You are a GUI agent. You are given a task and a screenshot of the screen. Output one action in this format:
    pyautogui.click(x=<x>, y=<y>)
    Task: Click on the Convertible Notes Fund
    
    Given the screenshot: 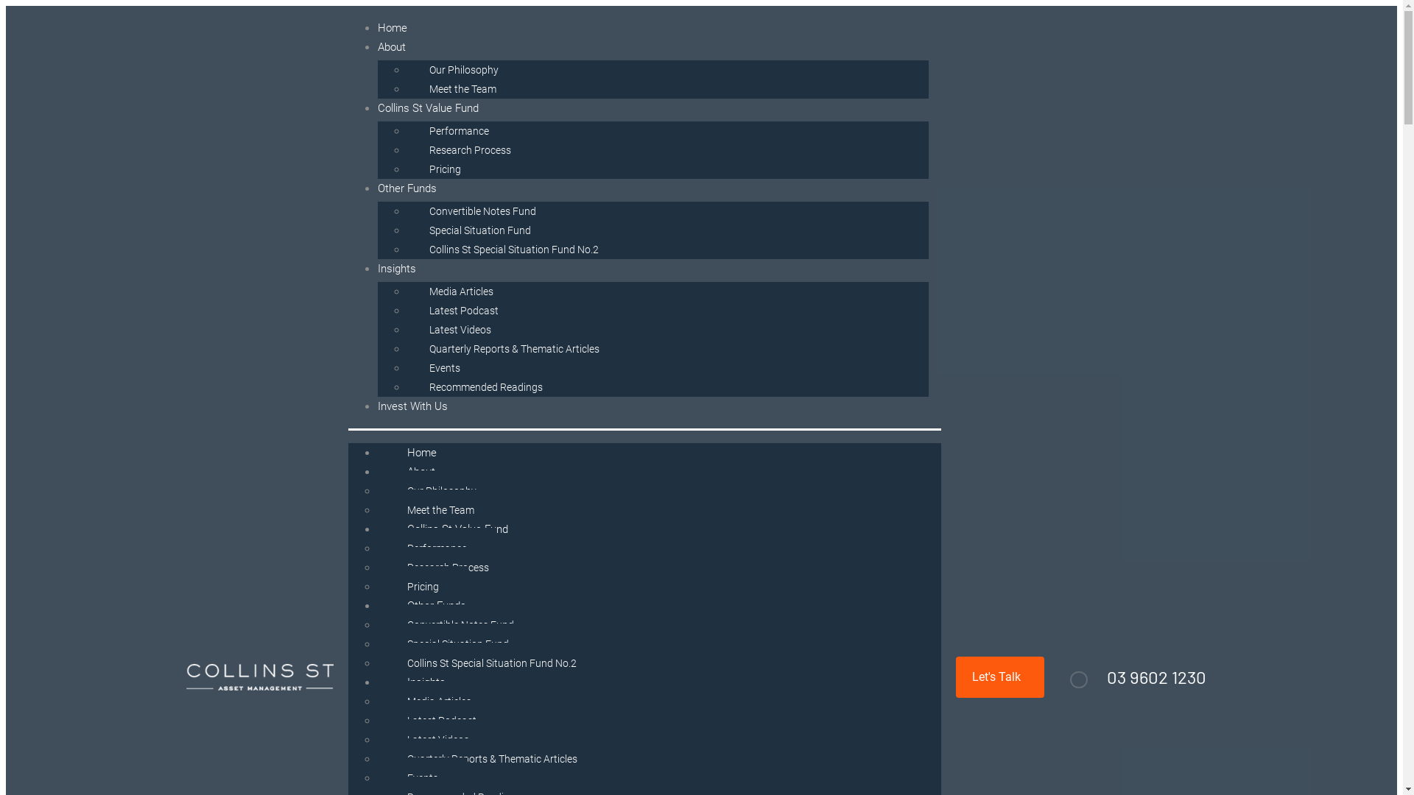 What is the action you would take?
    pyautogui.click(x=482, y=211)
    